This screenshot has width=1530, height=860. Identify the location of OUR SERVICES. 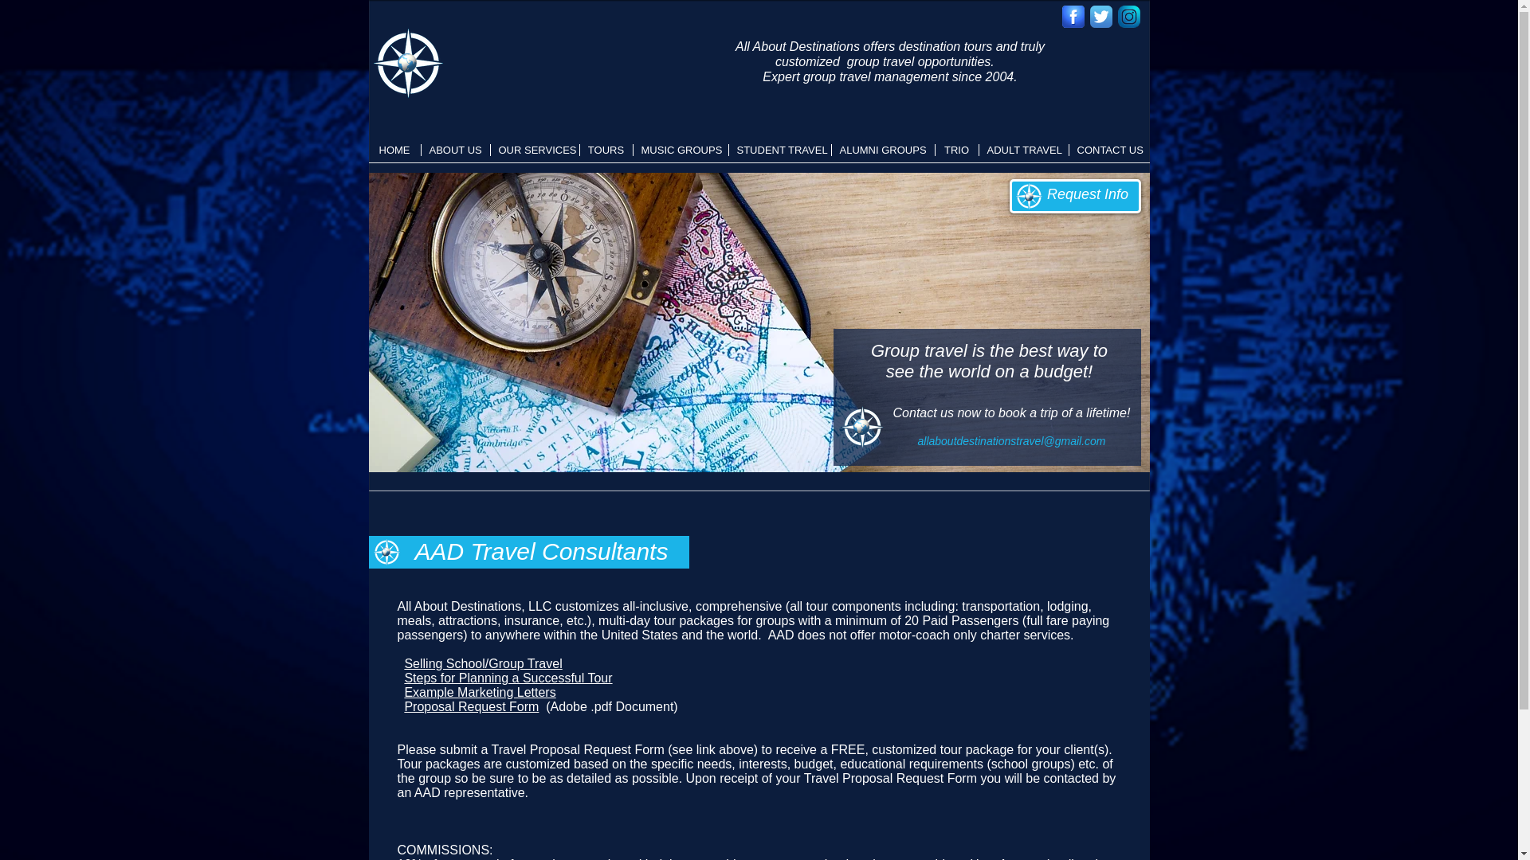
(535, 150).